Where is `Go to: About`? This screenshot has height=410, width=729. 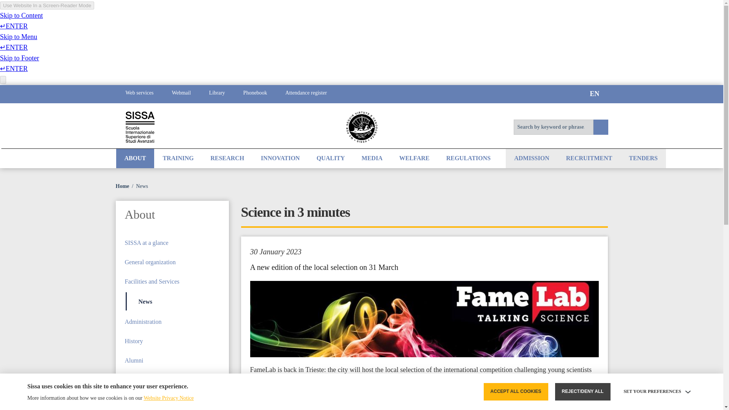 Go to: About is located at coordinates (172, 217).